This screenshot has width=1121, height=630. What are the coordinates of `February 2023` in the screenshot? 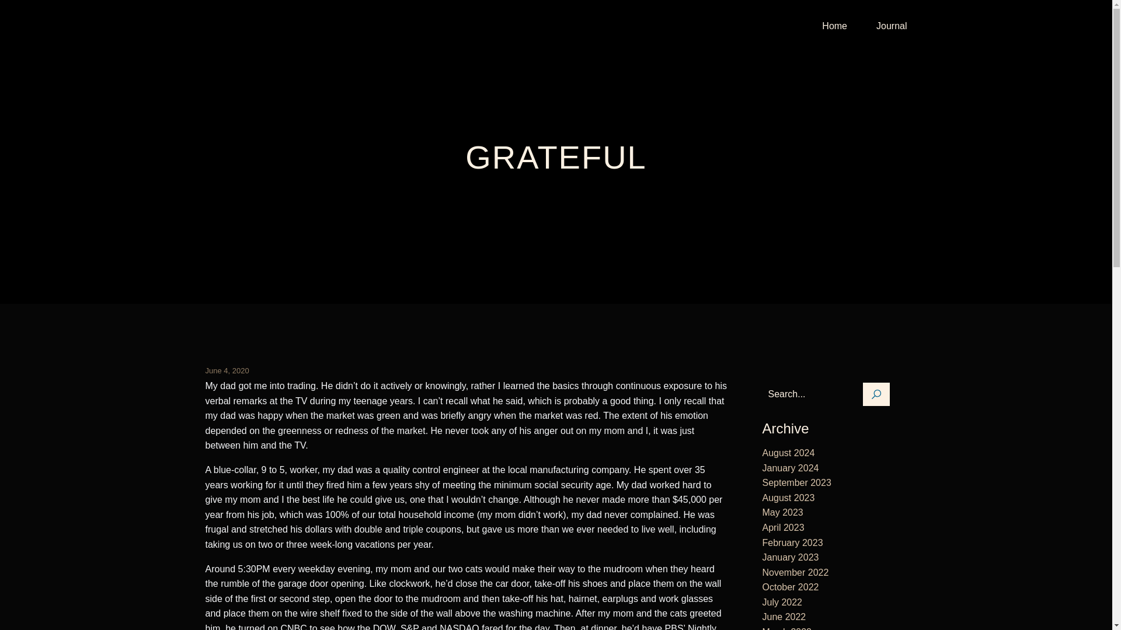 It's located at (792, 542).